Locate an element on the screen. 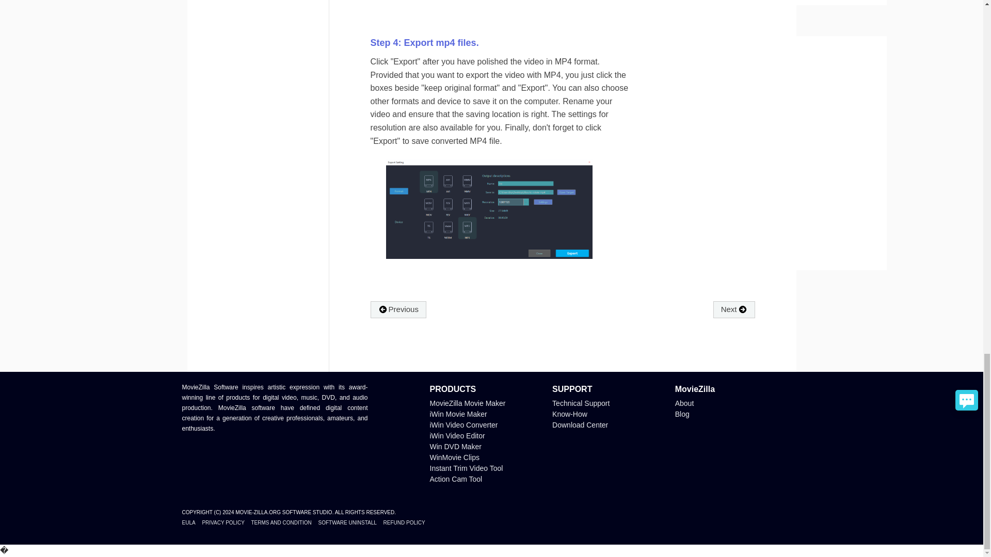  Download is located at coordinates (580, 425).